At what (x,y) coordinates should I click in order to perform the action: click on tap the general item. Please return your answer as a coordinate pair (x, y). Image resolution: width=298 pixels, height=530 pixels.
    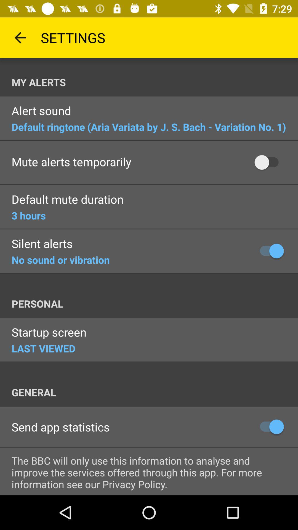
    Looking at the image, I should click on (155, 392).